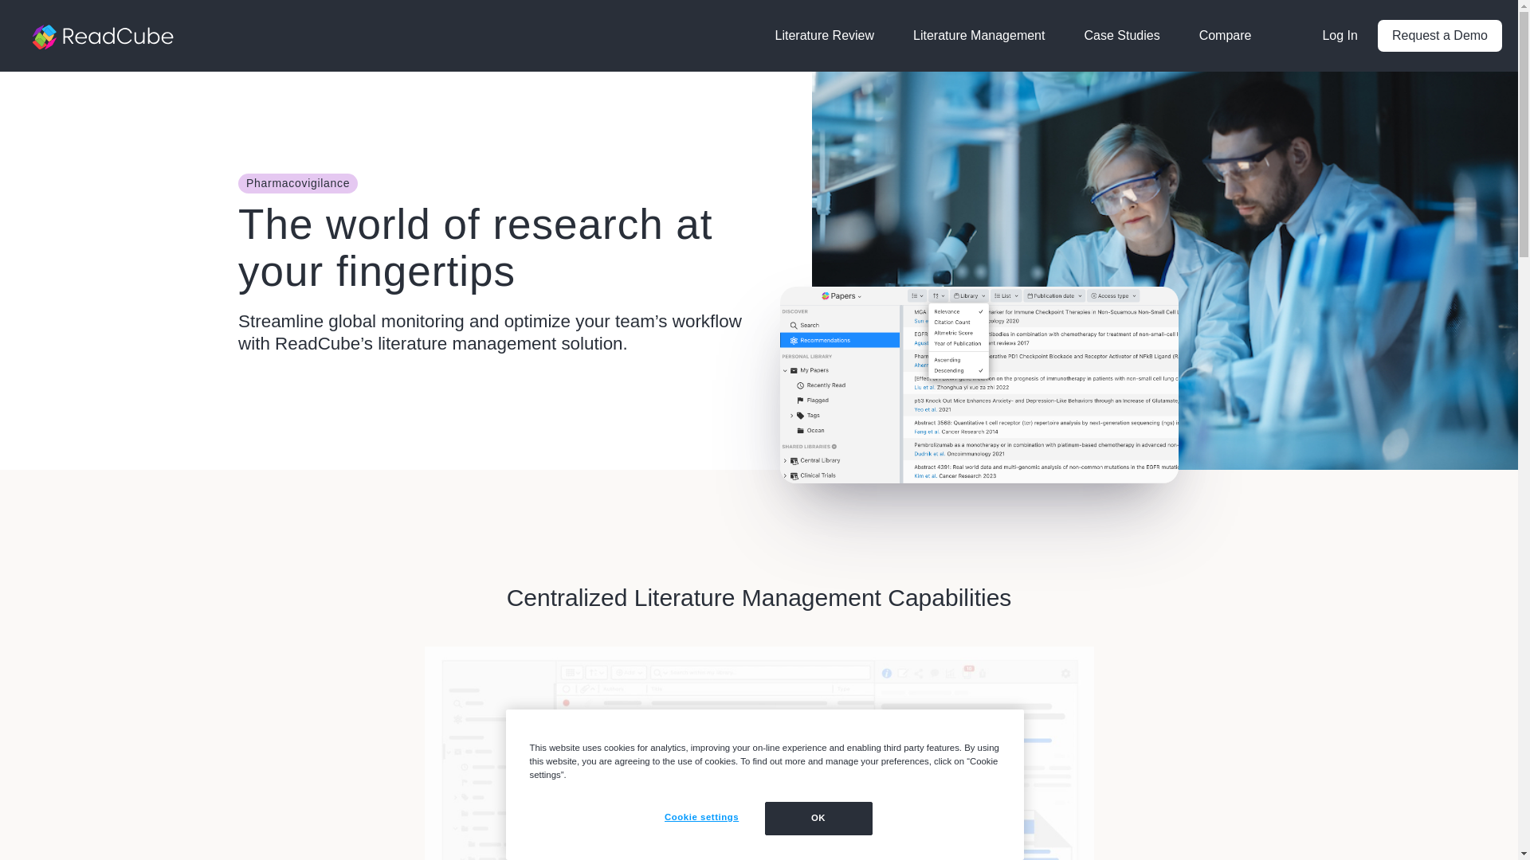 This screenshot has height=860, width=1530. What do you see at coordinates (1121, 35) in the screenshot?
I see `Case Studies` at bounding box center [1121, 35].